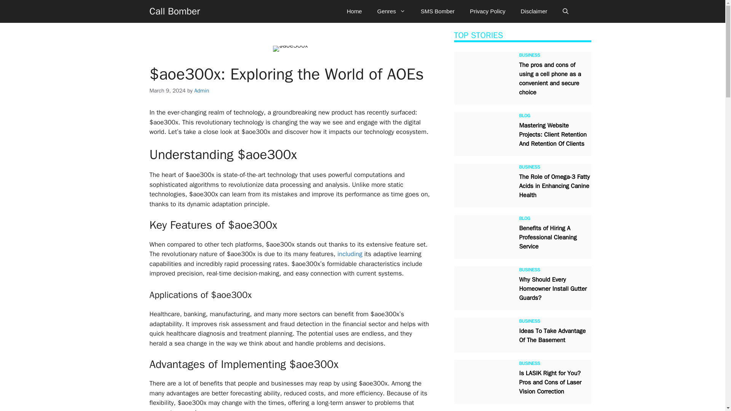 Image resolution: width=731 pixels, height=411 pixels. I want to click on The Role of Omega-3 Fatty Acids in Enhancing Canine Health, so click(554, 186).